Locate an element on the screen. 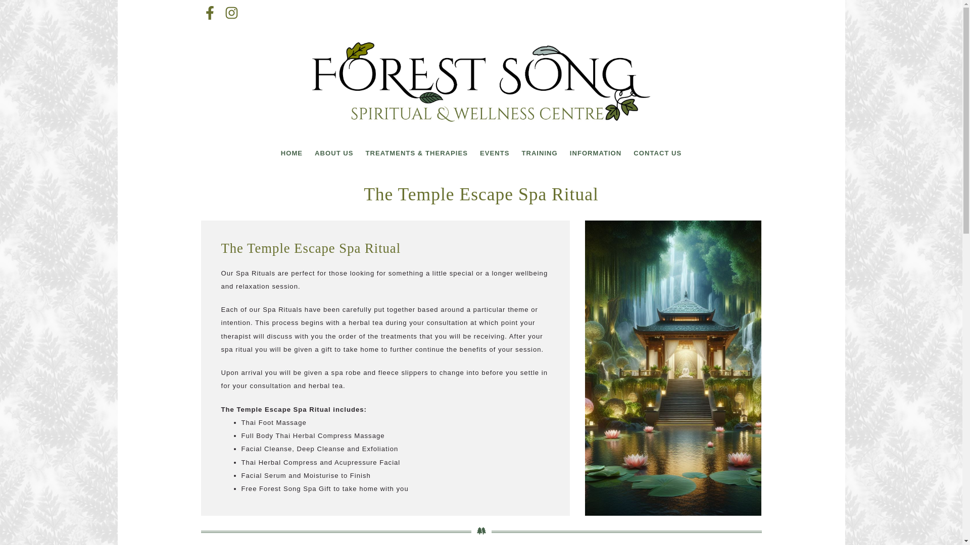 This screenshot has height=545, width=970. ABOUT US is located at coordinates (333, 153).